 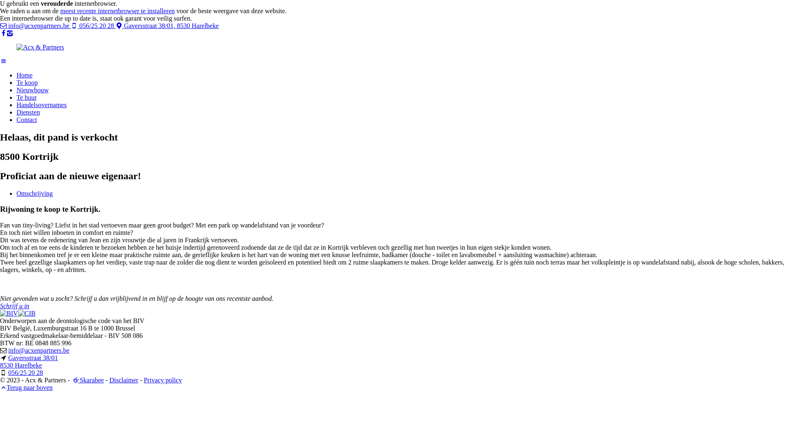 I want to click on Home, so click(x=25, y=75).